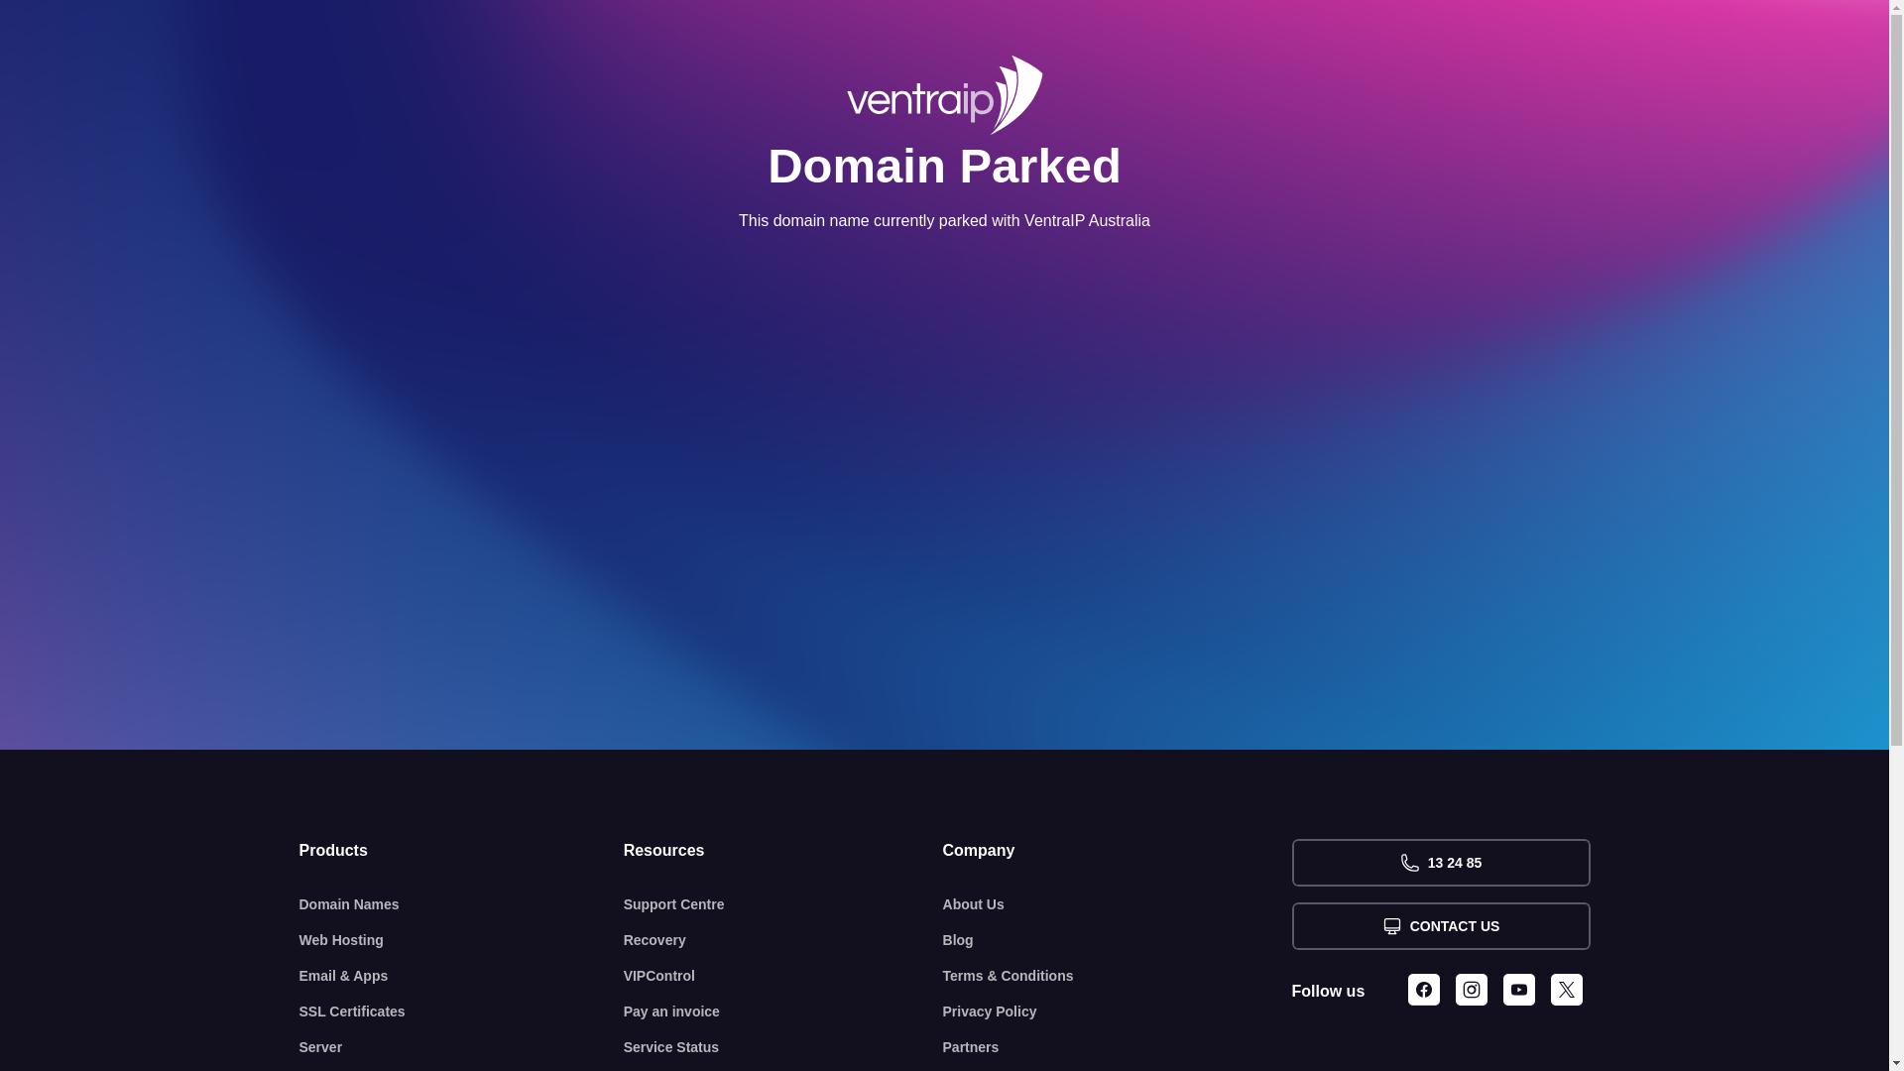  Describe the element at coordinates (783, 1011) in the screenshot. I see `Pay an invoice` at that location.